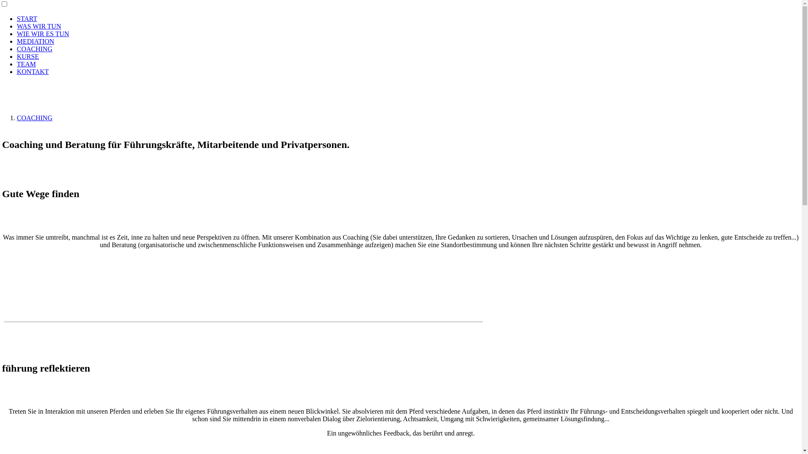 The image size is (808, 454). Describe the element at coordinates (27, 18) in the screenshot. I see `START` at that location.